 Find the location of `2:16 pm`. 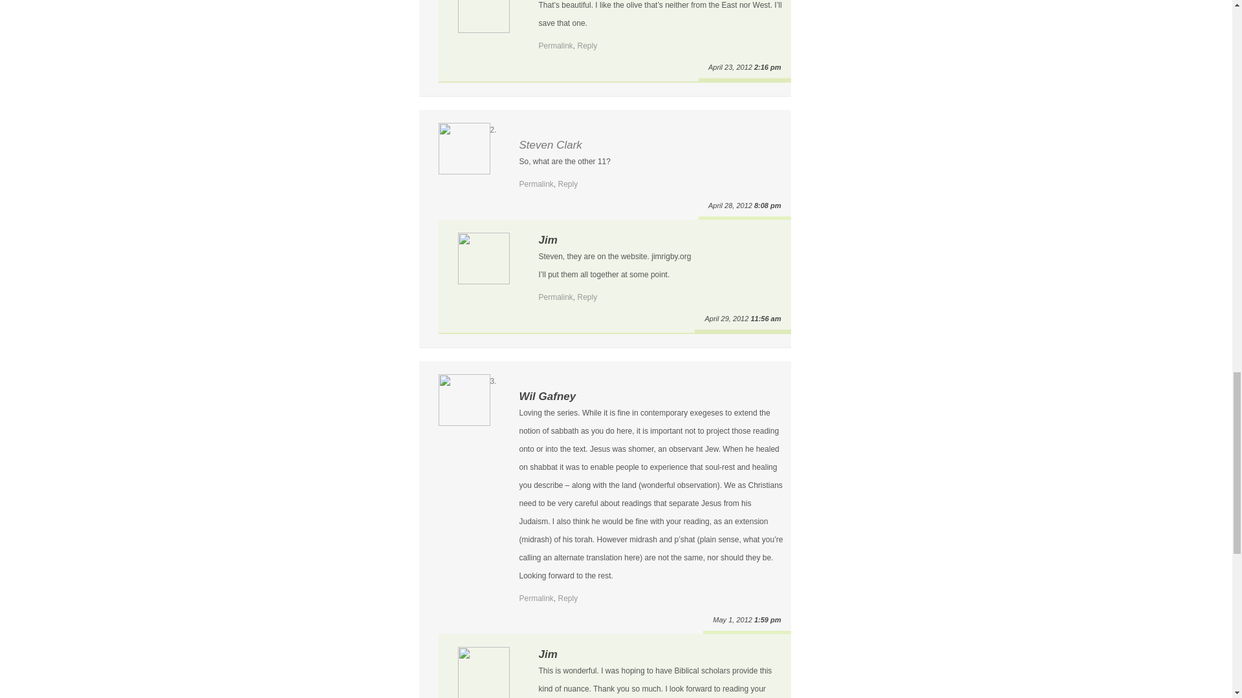

2:16 pm is located at coordinates (767, 67).